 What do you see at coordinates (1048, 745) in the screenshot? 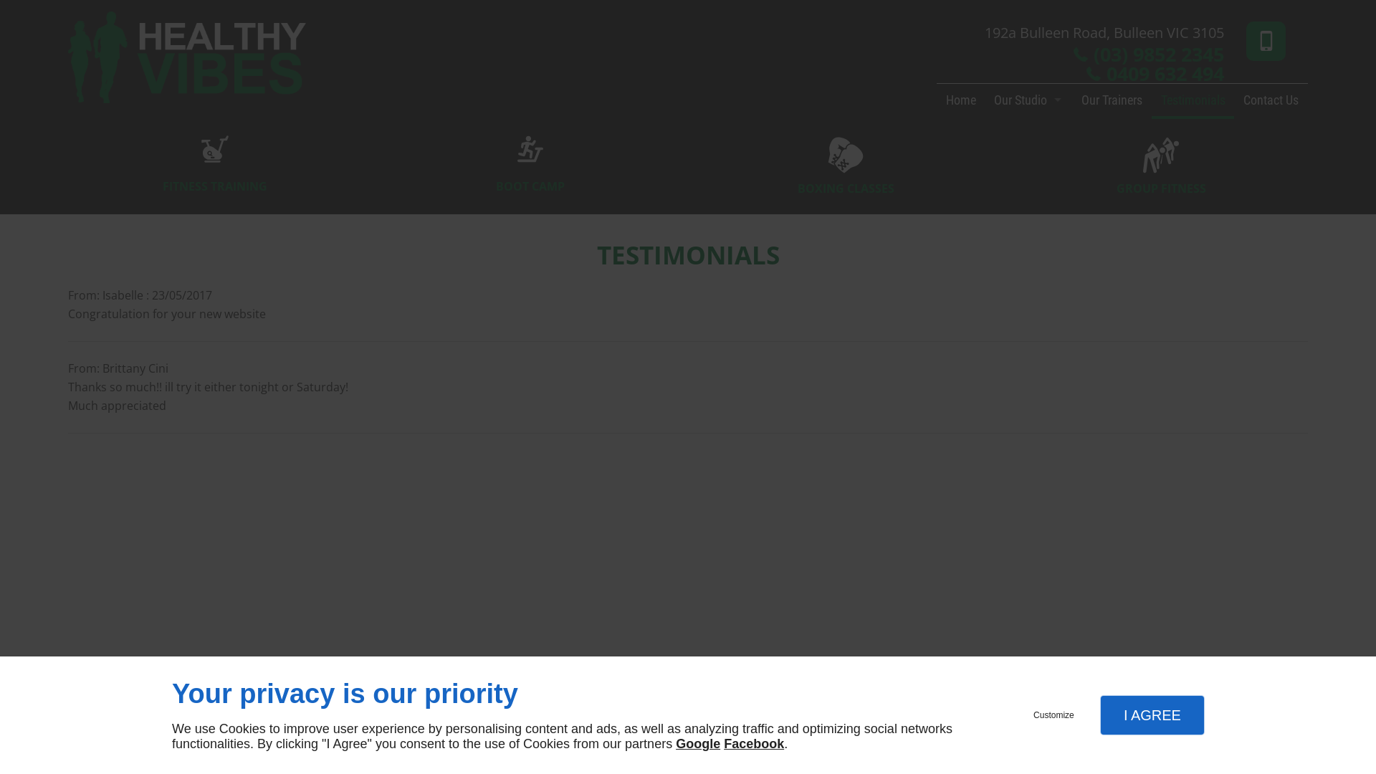
I see `CONTACT US` at bounding box center [1048, 745].